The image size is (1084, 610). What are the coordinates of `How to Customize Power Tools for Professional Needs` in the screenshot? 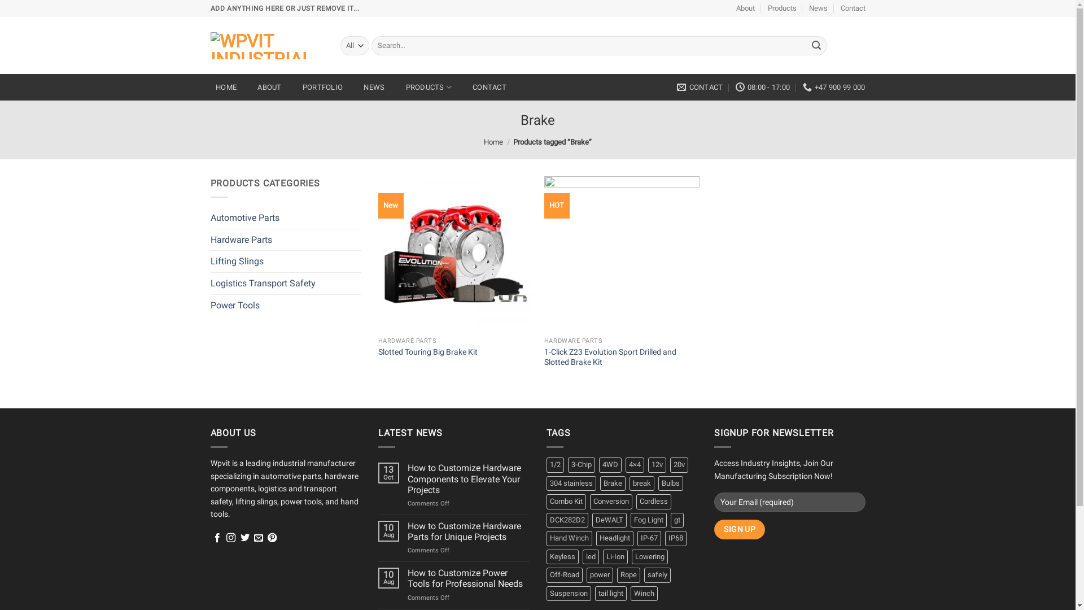 It's located at (469, 578).